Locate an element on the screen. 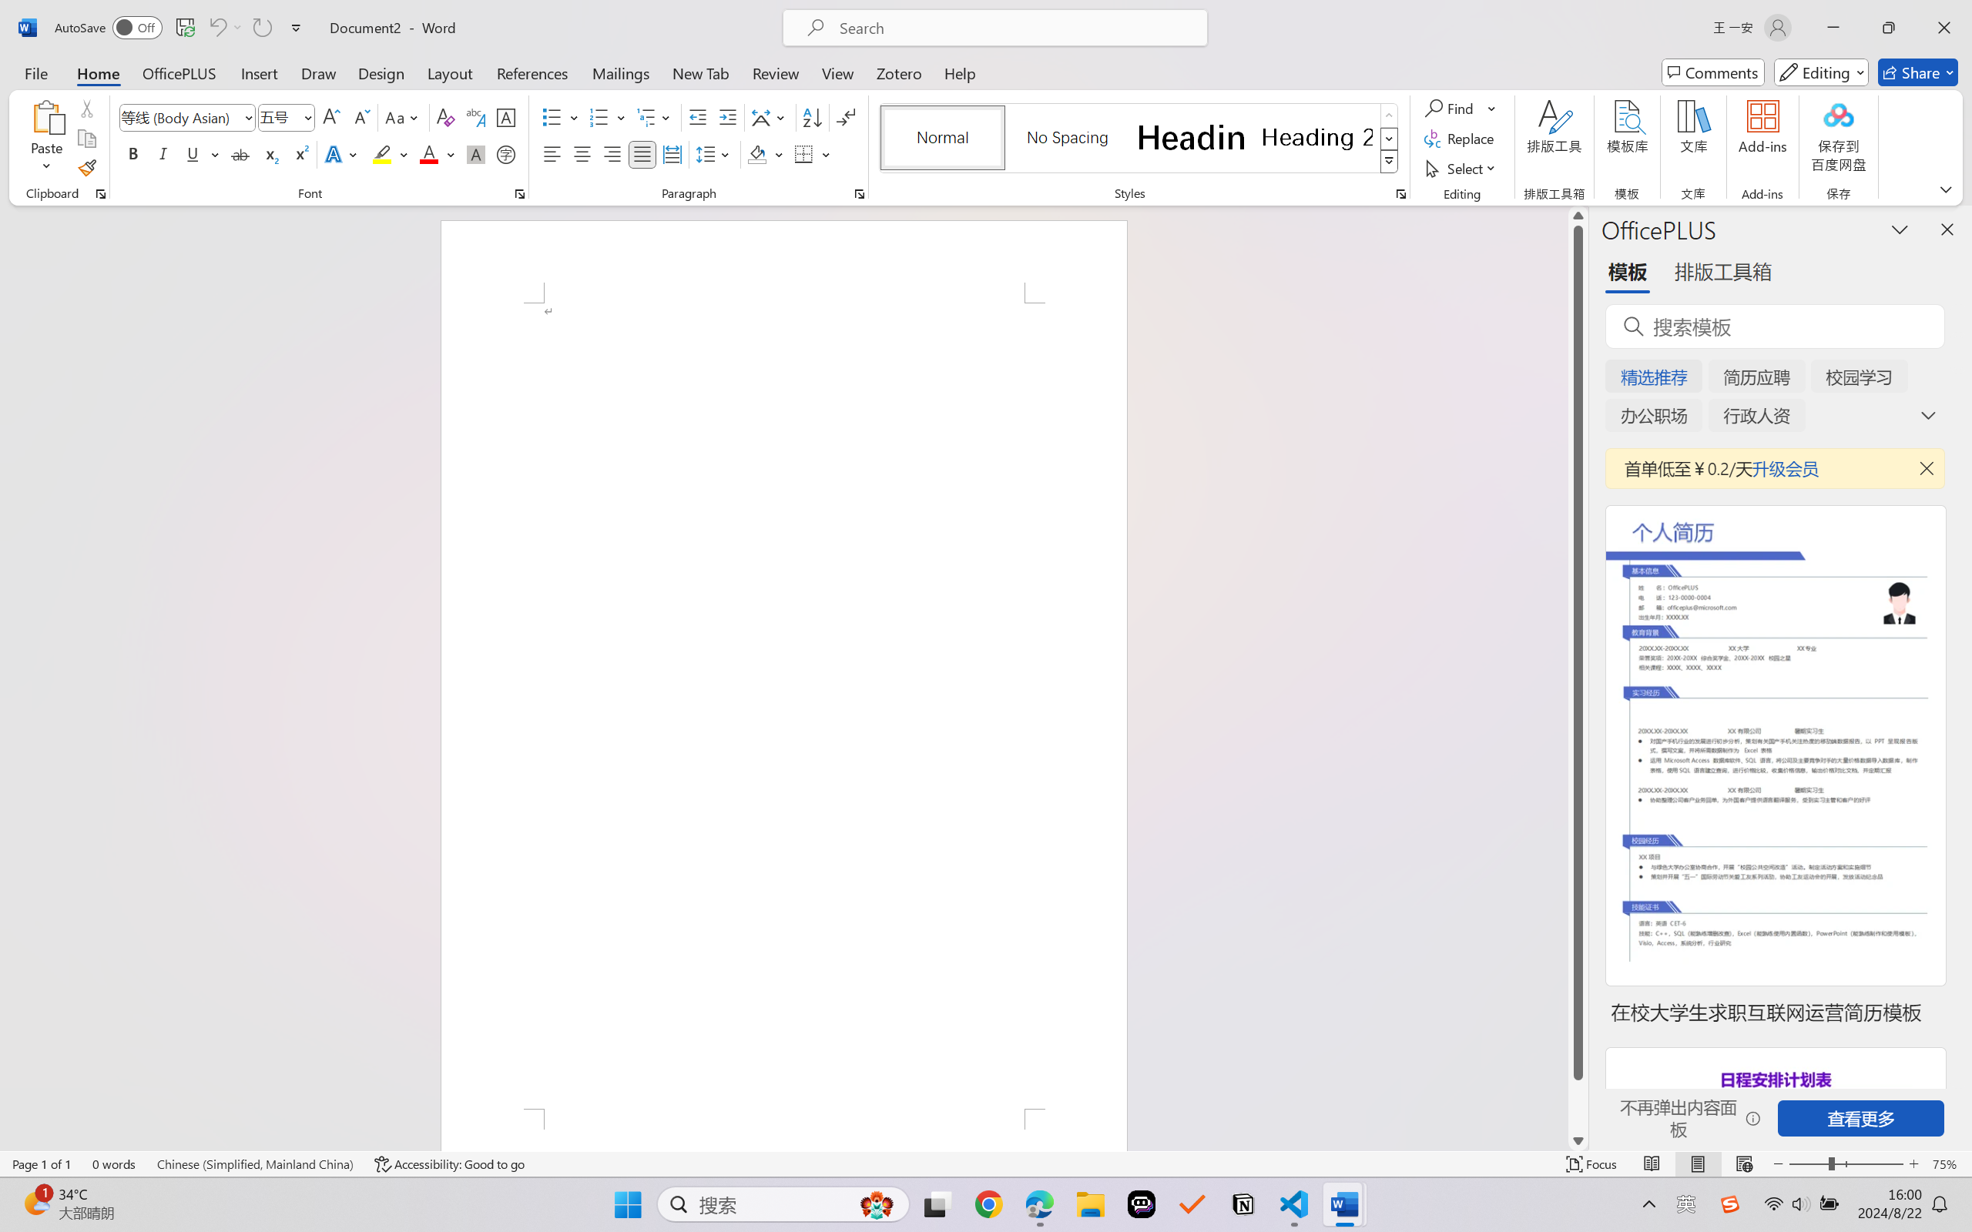 The height and width of the screenshot is (1232, 1972). OfficePLUS is located at coordinates (179, 72).